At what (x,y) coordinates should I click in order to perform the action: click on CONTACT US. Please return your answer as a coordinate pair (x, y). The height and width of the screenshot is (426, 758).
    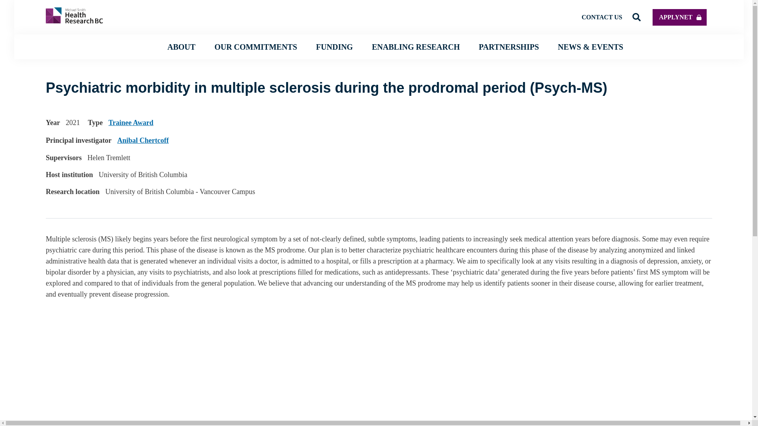
    Looking at the image, I should click on (602, 17).